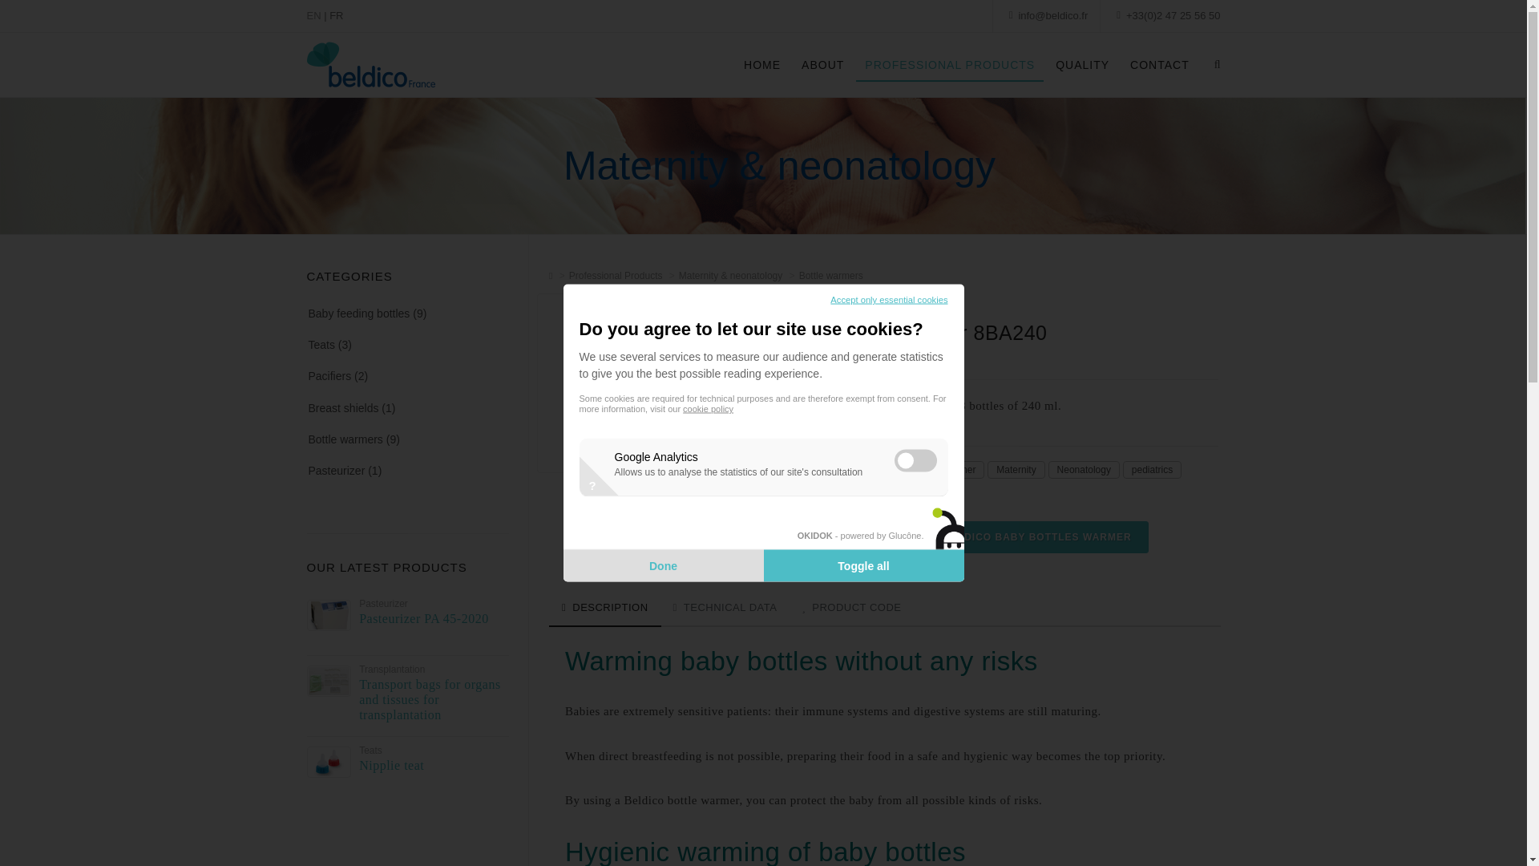 This screenshot has width=1539, height=866. Describe the element at coordinates (1082, 64) in the screenshot. I see `QUALITY` at that location.